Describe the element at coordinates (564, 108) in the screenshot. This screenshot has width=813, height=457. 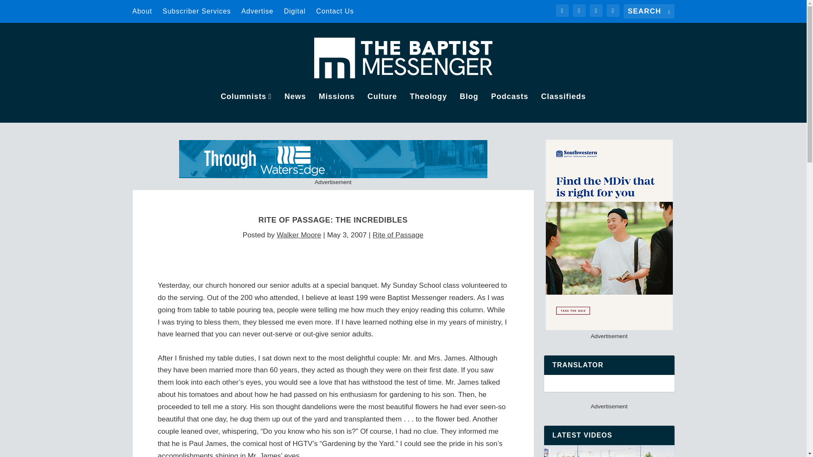
I see `Classifieds` at that location.